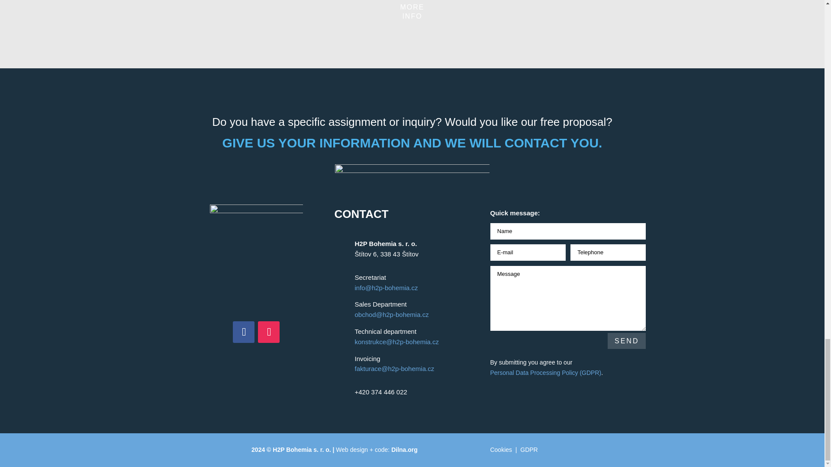  Describe the element at coordinates (529, 450) in the screenshot. I see `GDPR` at that location.